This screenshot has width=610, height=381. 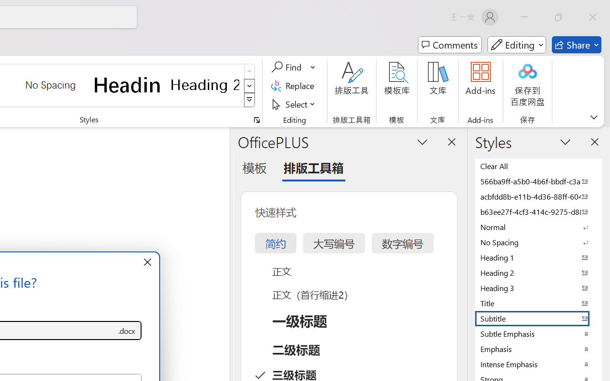 What do you see at coordinates (422, 141) in the screenshot?
I see `Task Pane Options` at bounding box center [422, 141].